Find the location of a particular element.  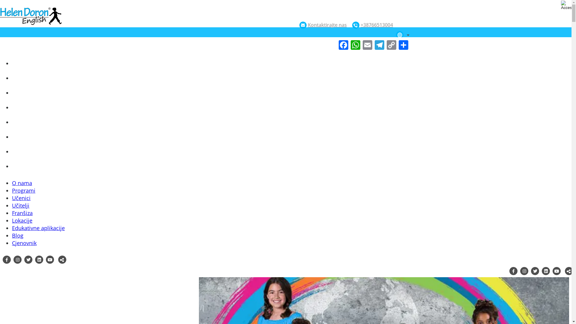

Share is located at coordinates (403, 46).